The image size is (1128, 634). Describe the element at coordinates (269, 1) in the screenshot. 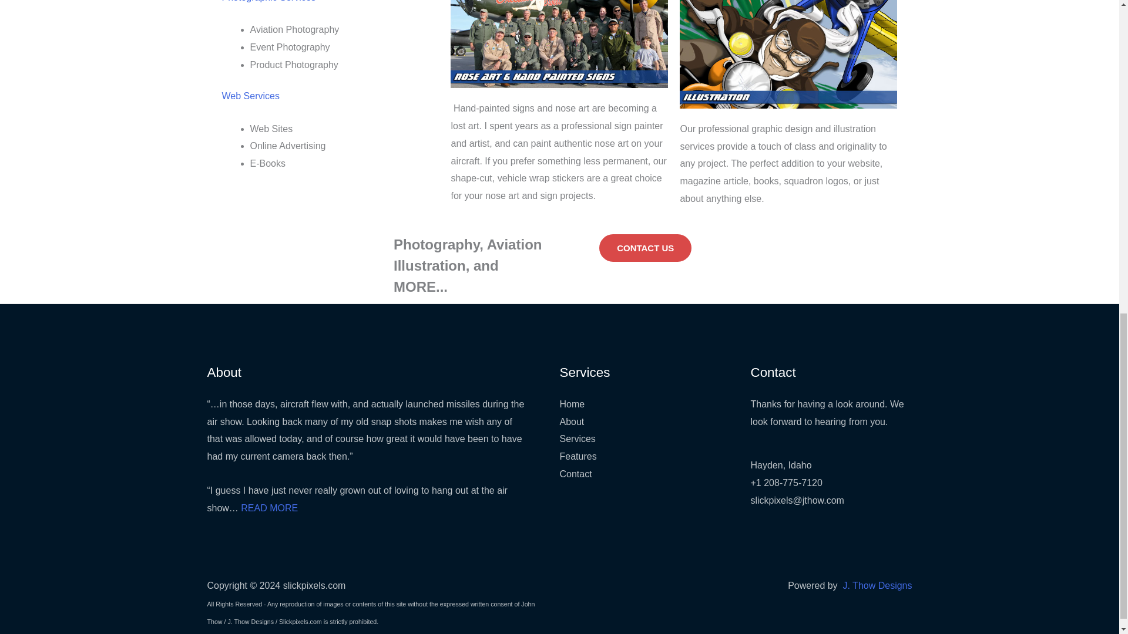

I see `Photographic Services` at that location.